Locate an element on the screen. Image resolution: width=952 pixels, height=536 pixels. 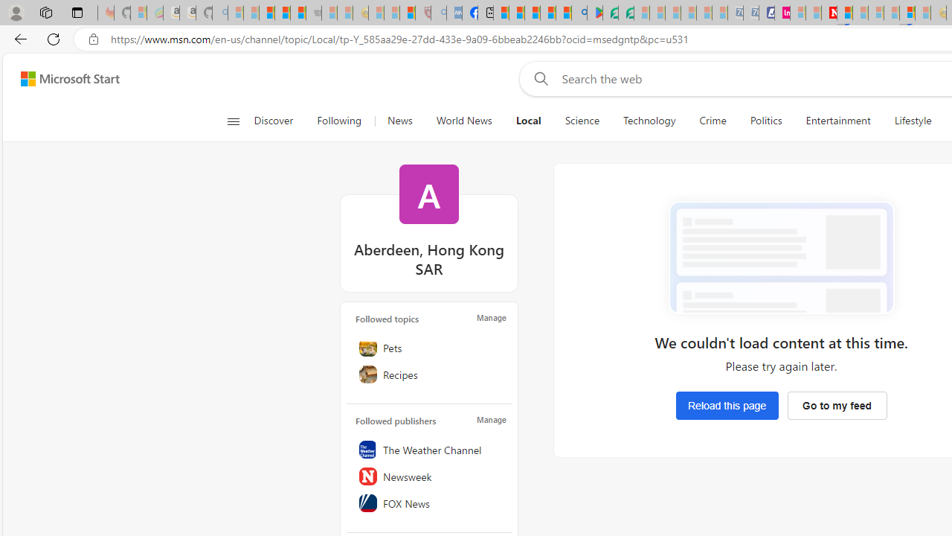
Recipes - MSN - Sleeping is located at coordinates (376, 13).